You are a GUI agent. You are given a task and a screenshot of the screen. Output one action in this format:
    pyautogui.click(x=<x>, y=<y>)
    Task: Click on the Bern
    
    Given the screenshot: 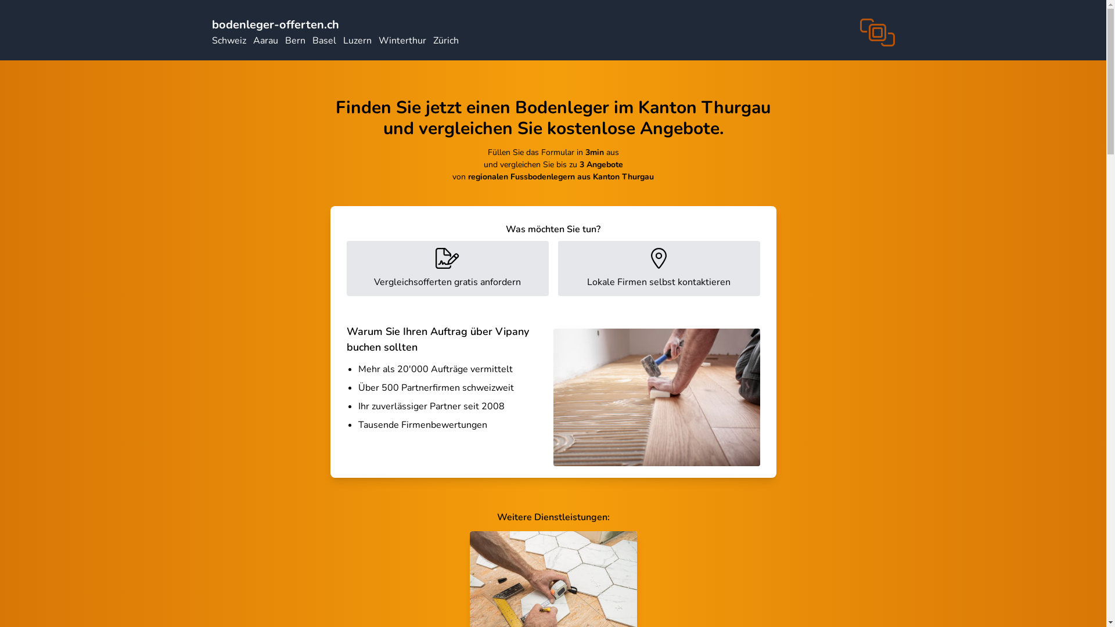 What is the action you would take?
    pyautogui.click(x=294, y=41)
    